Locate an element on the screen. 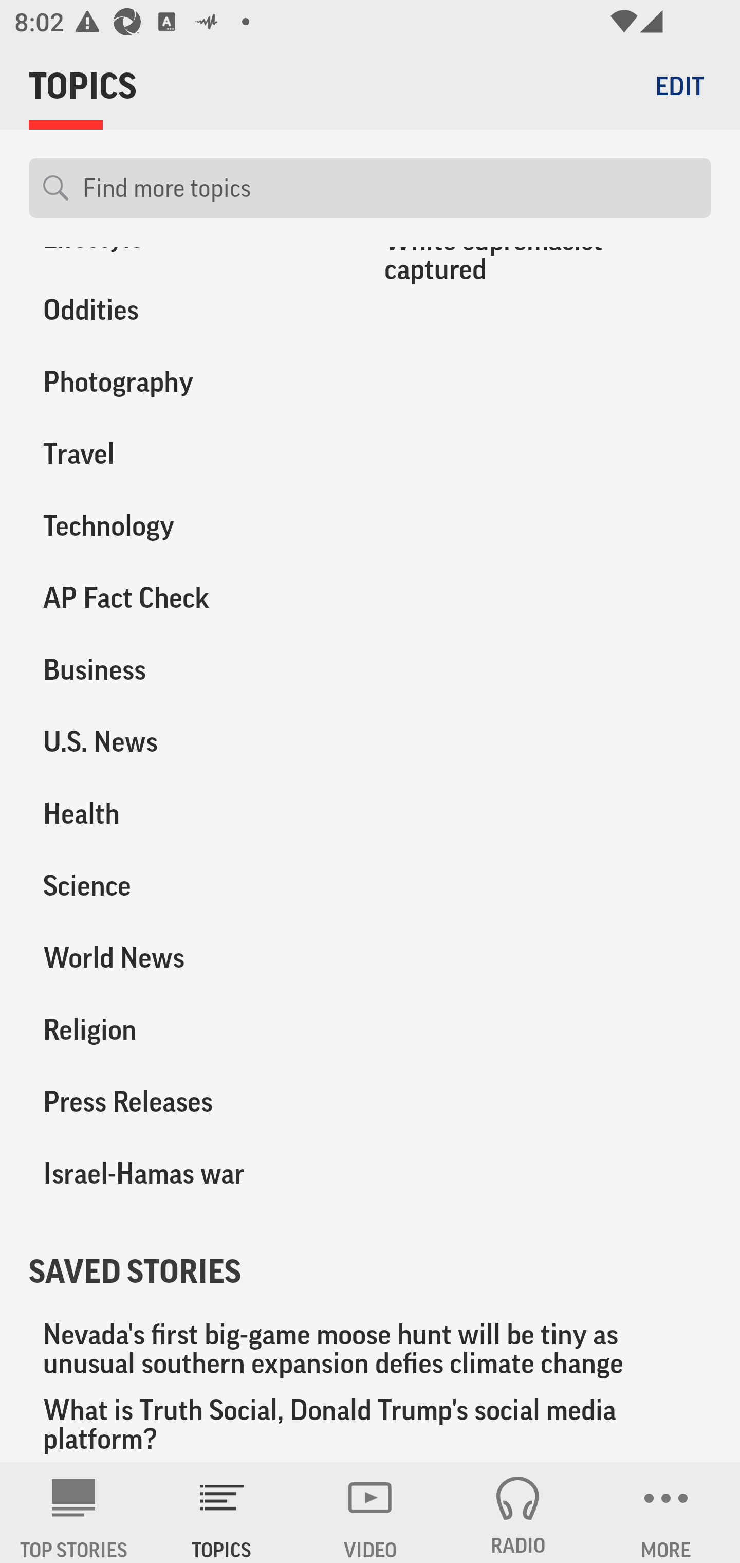 The image size is (740, 1563). World News is located at coordinates (185, 958).